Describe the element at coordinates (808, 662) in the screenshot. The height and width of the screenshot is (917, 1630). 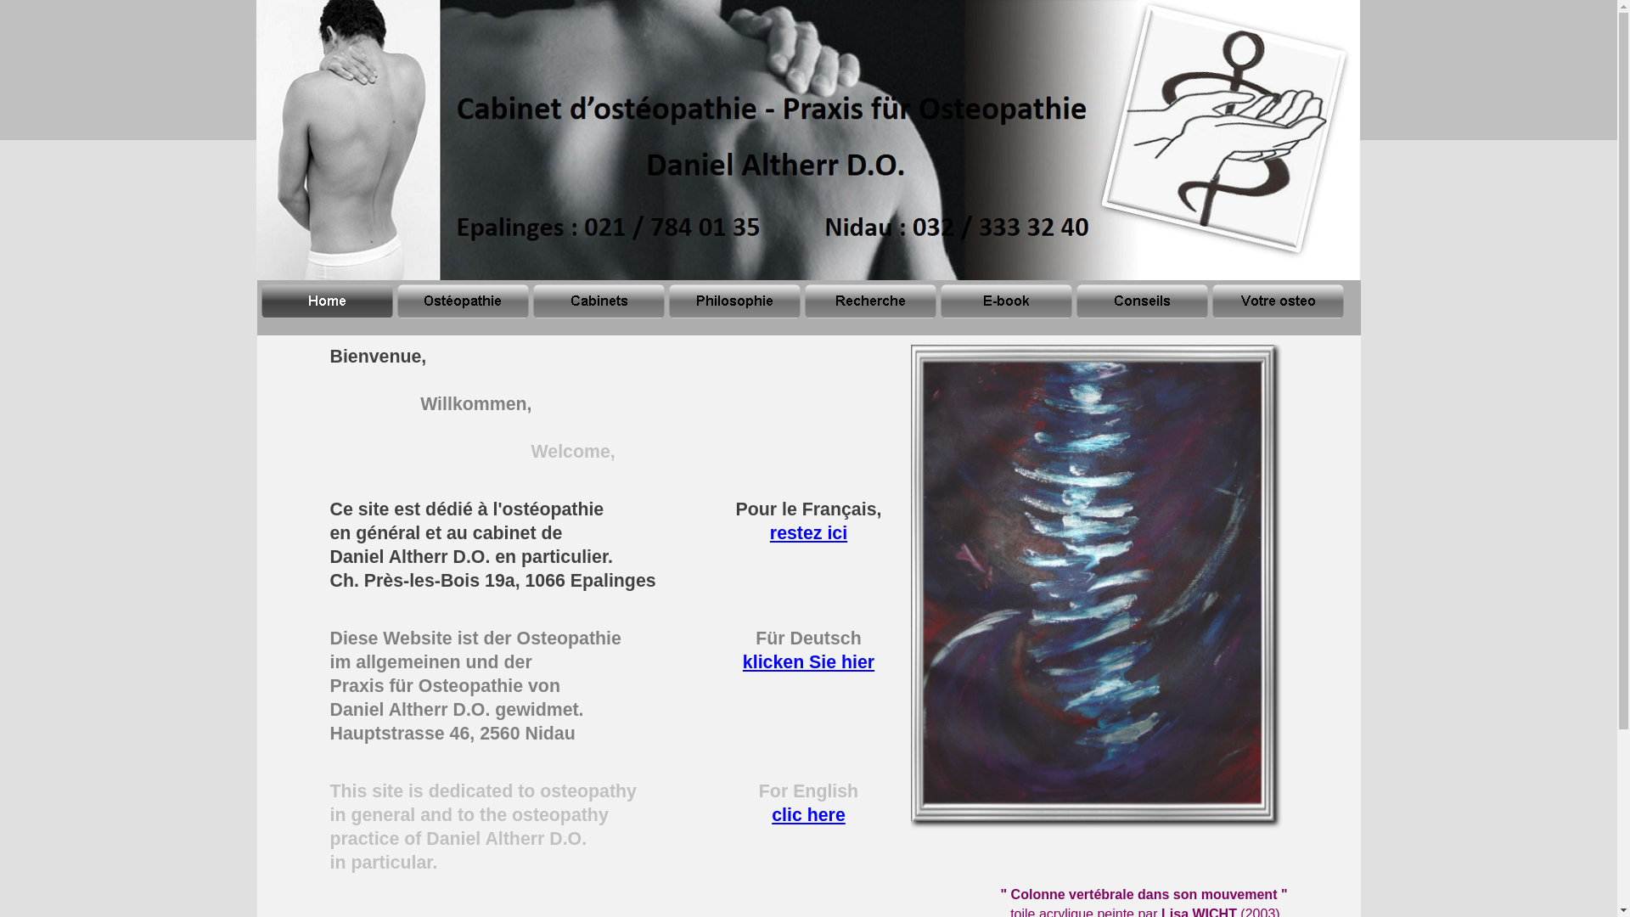
I see `klicken Sie hier` at that location.